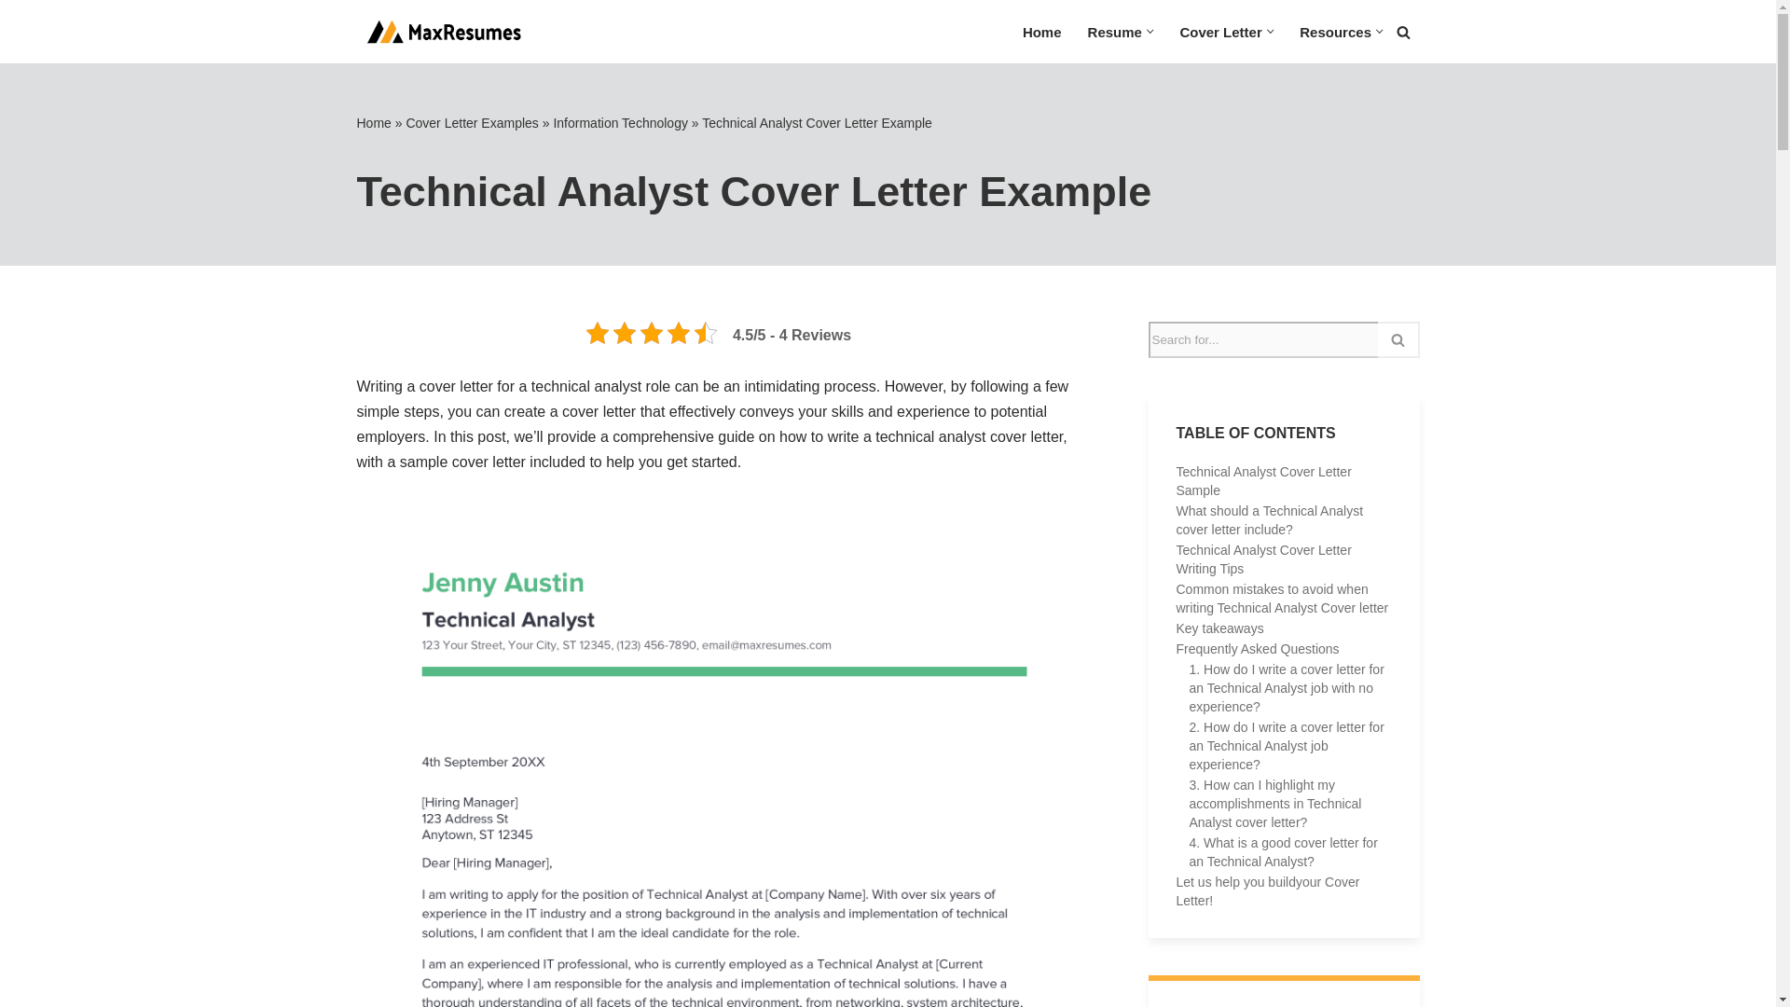 This screenshot has width=1790, height=1007. I want to click on MaxResumes, so click(440, 32).